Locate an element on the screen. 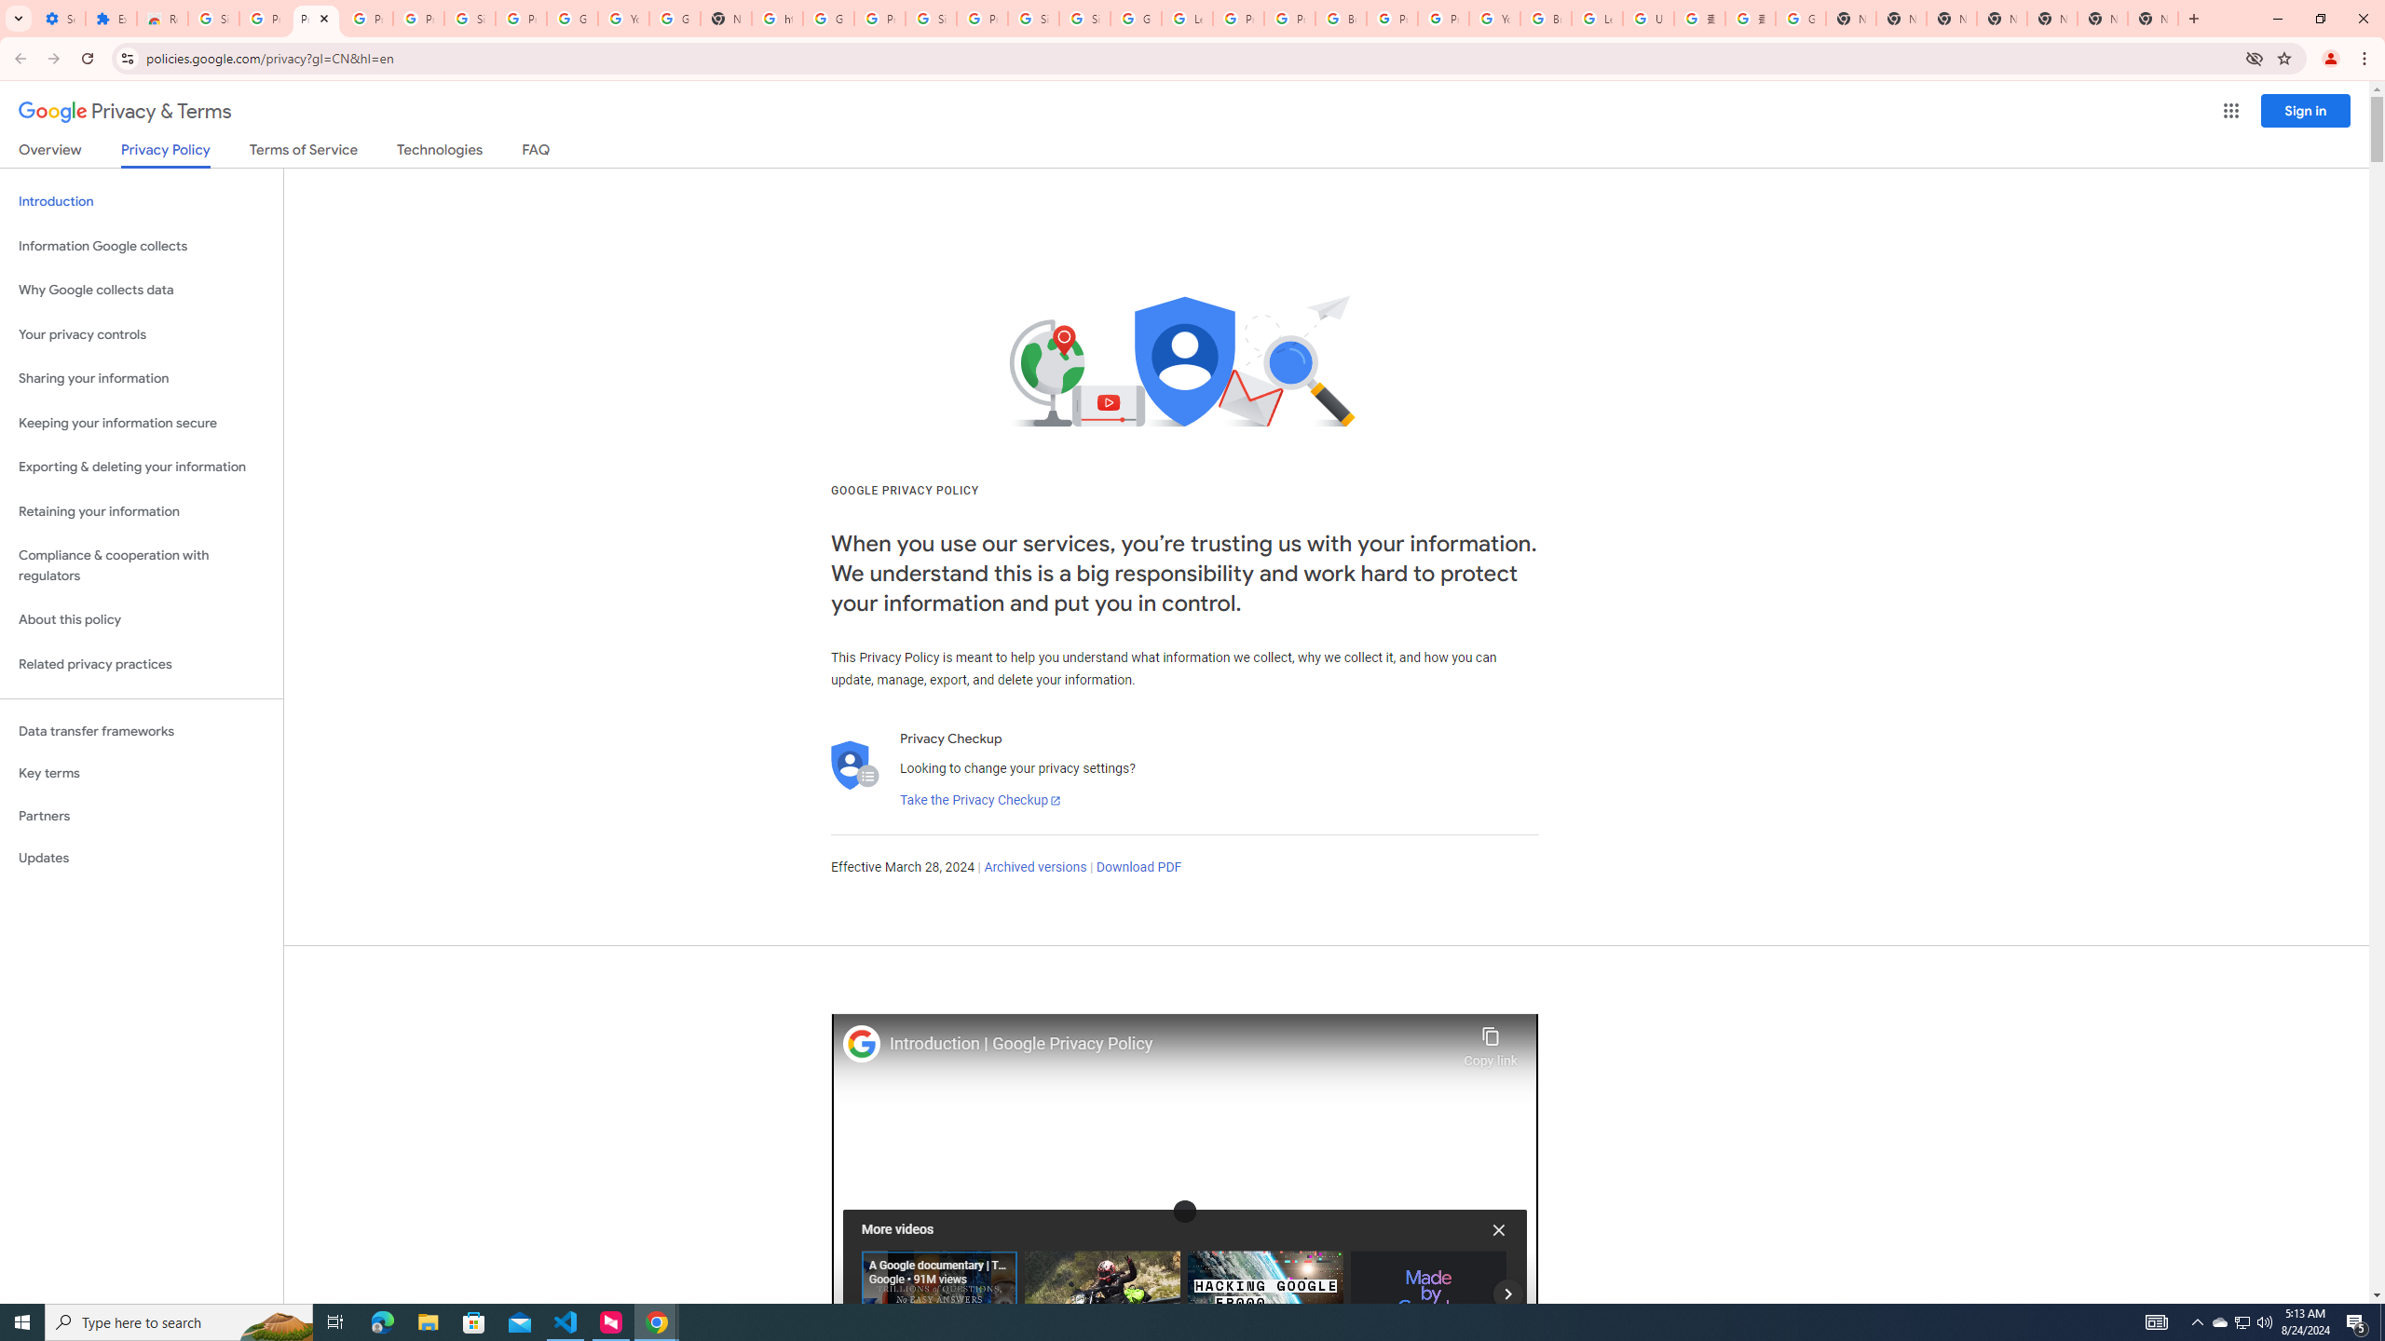  YouTube is located at coordinates (1493, 19).